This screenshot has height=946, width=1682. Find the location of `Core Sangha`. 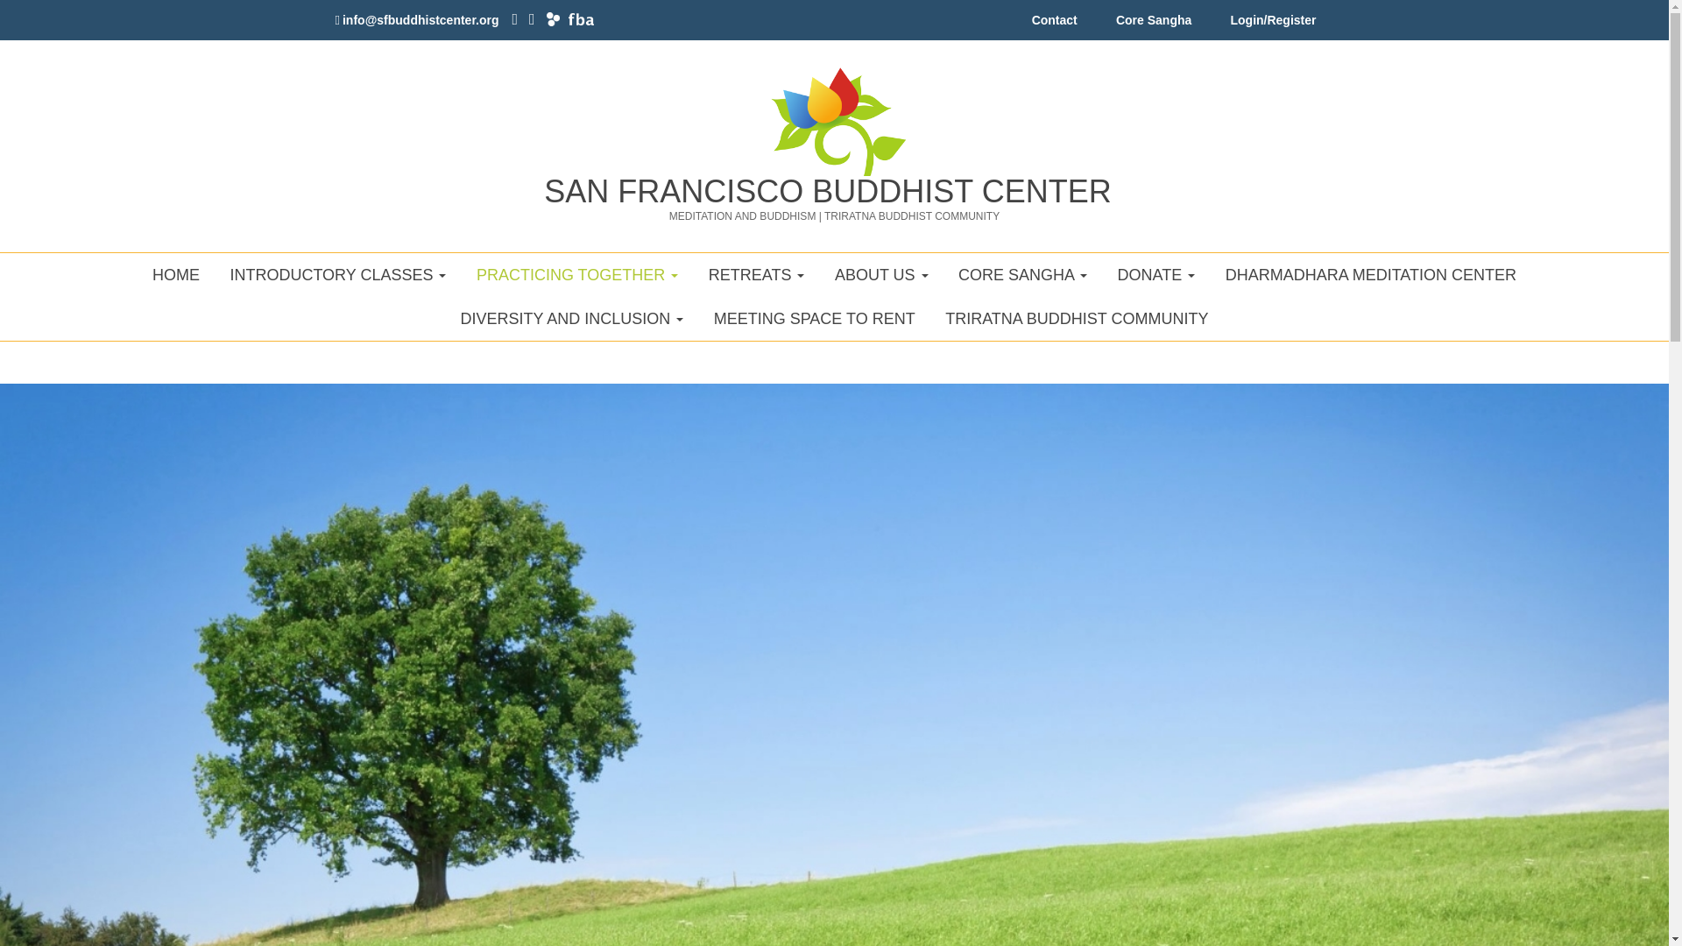

Core Sangha is located at coordinates (1153, 25).